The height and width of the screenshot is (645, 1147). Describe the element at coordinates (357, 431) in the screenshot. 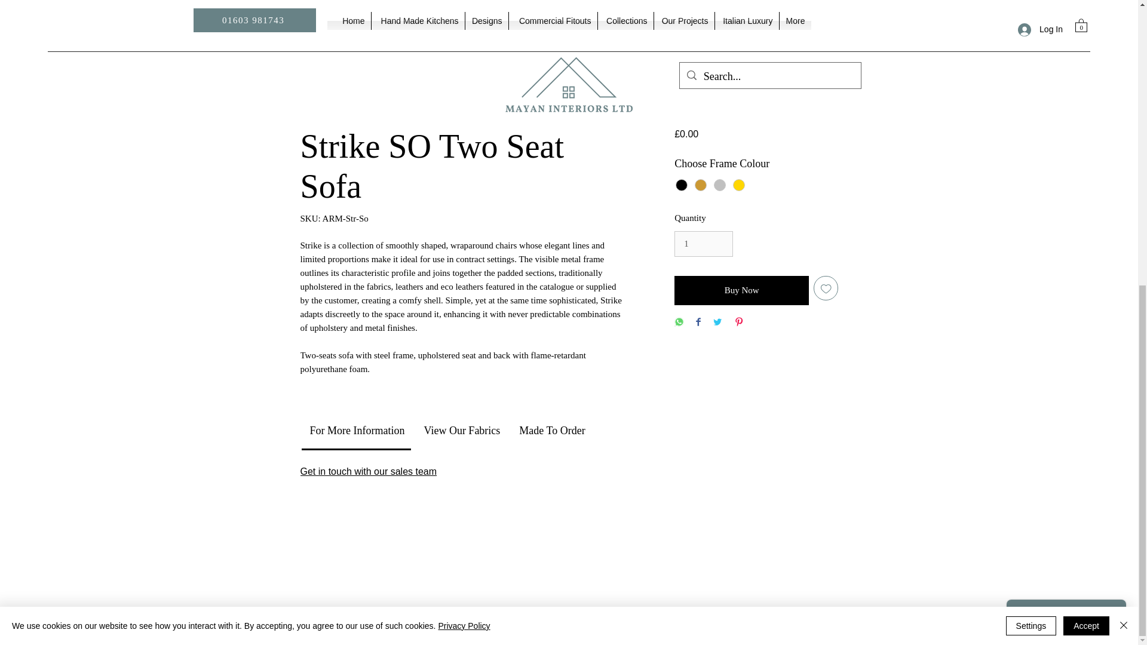

I see `Use right and left arrows to navigate between tabs` at that location.